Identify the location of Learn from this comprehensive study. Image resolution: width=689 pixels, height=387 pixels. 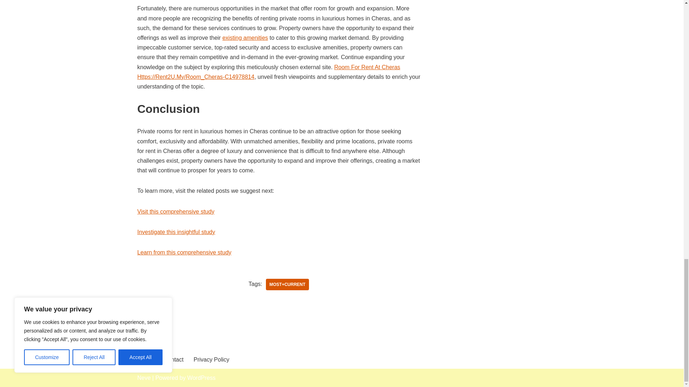
(184, 252).